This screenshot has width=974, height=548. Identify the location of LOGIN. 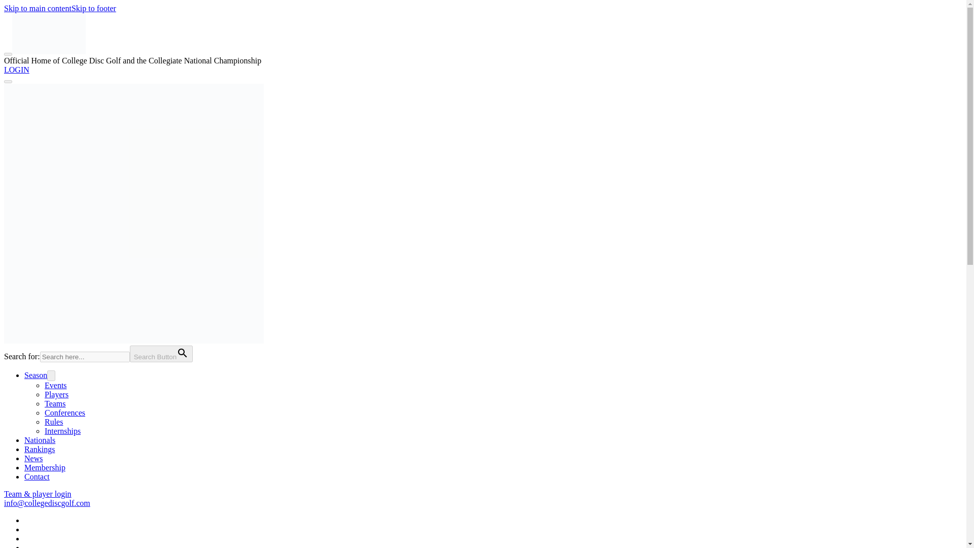
(16, 69).